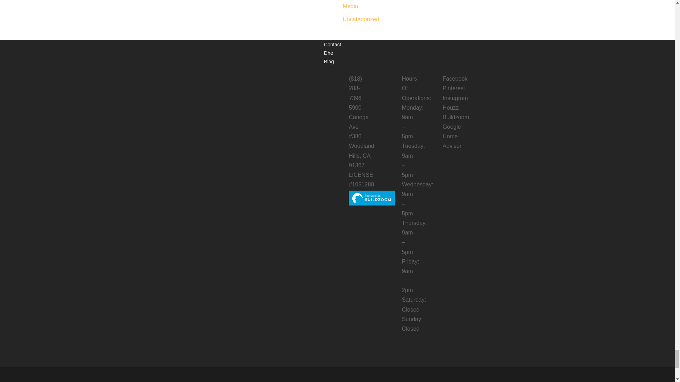  Describe the element at coordinates (372, 198) in the screenshot. I see `BuildZoom.com` at that location.